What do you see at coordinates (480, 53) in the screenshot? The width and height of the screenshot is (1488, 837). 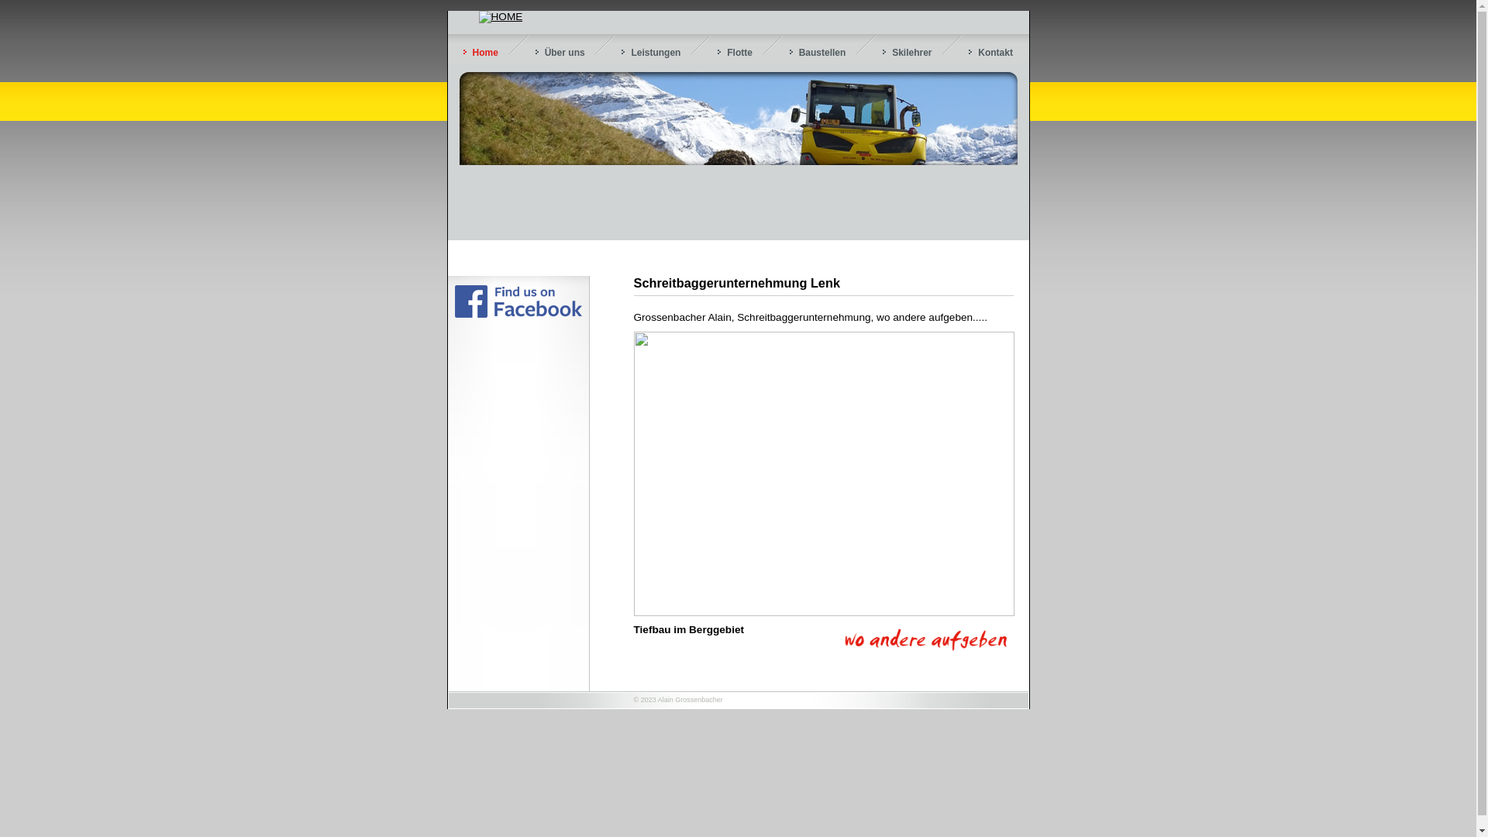 I see `Home` at bounding box center [480, 53].